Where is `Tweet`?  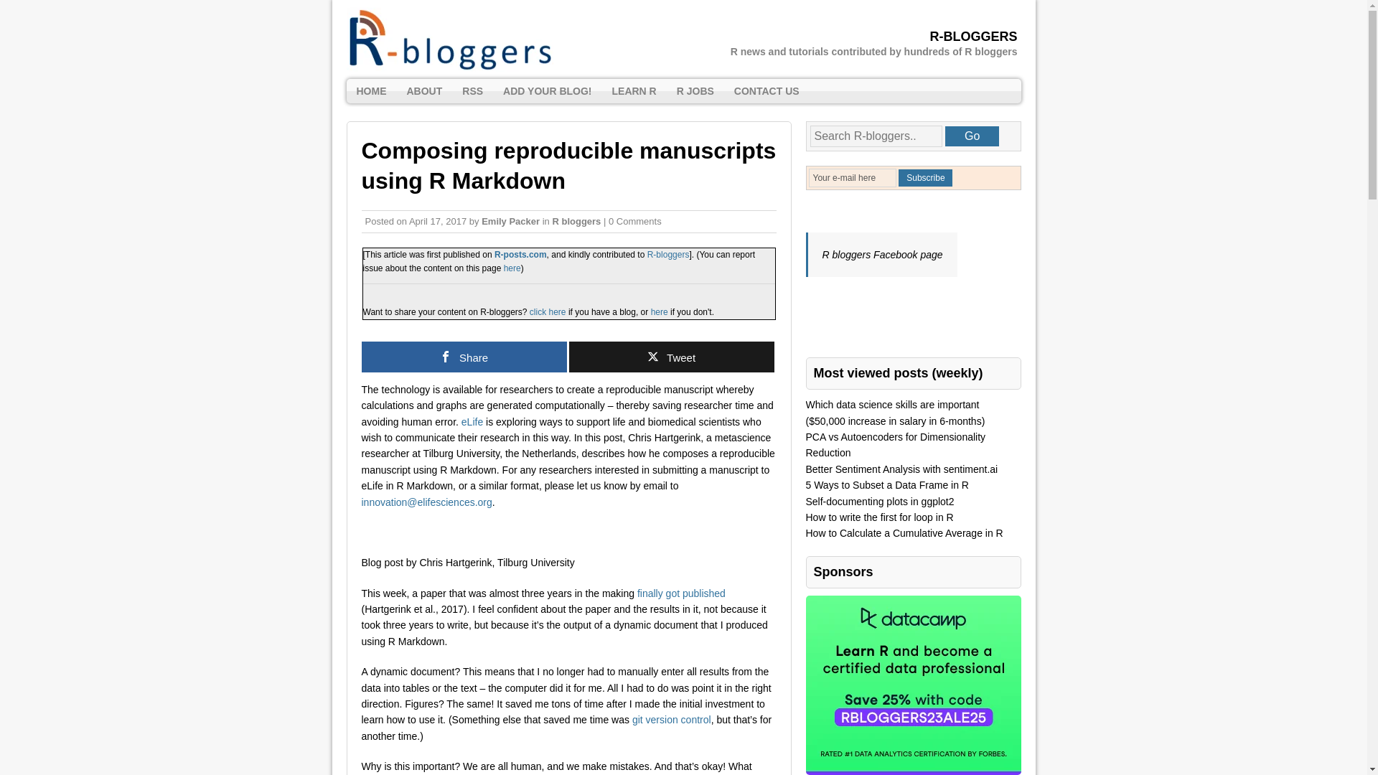
Tweet is located at coordinates (670, 357).